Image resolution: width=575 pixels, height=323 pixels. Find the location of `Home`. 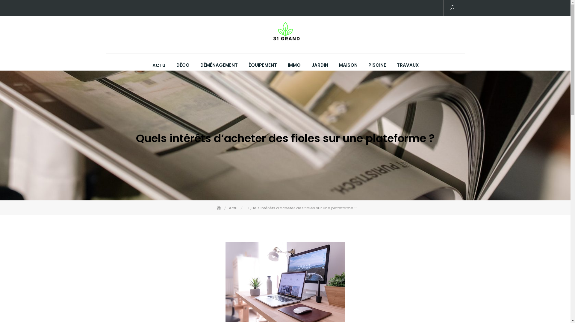

Home is located at coordinates (220, 208).